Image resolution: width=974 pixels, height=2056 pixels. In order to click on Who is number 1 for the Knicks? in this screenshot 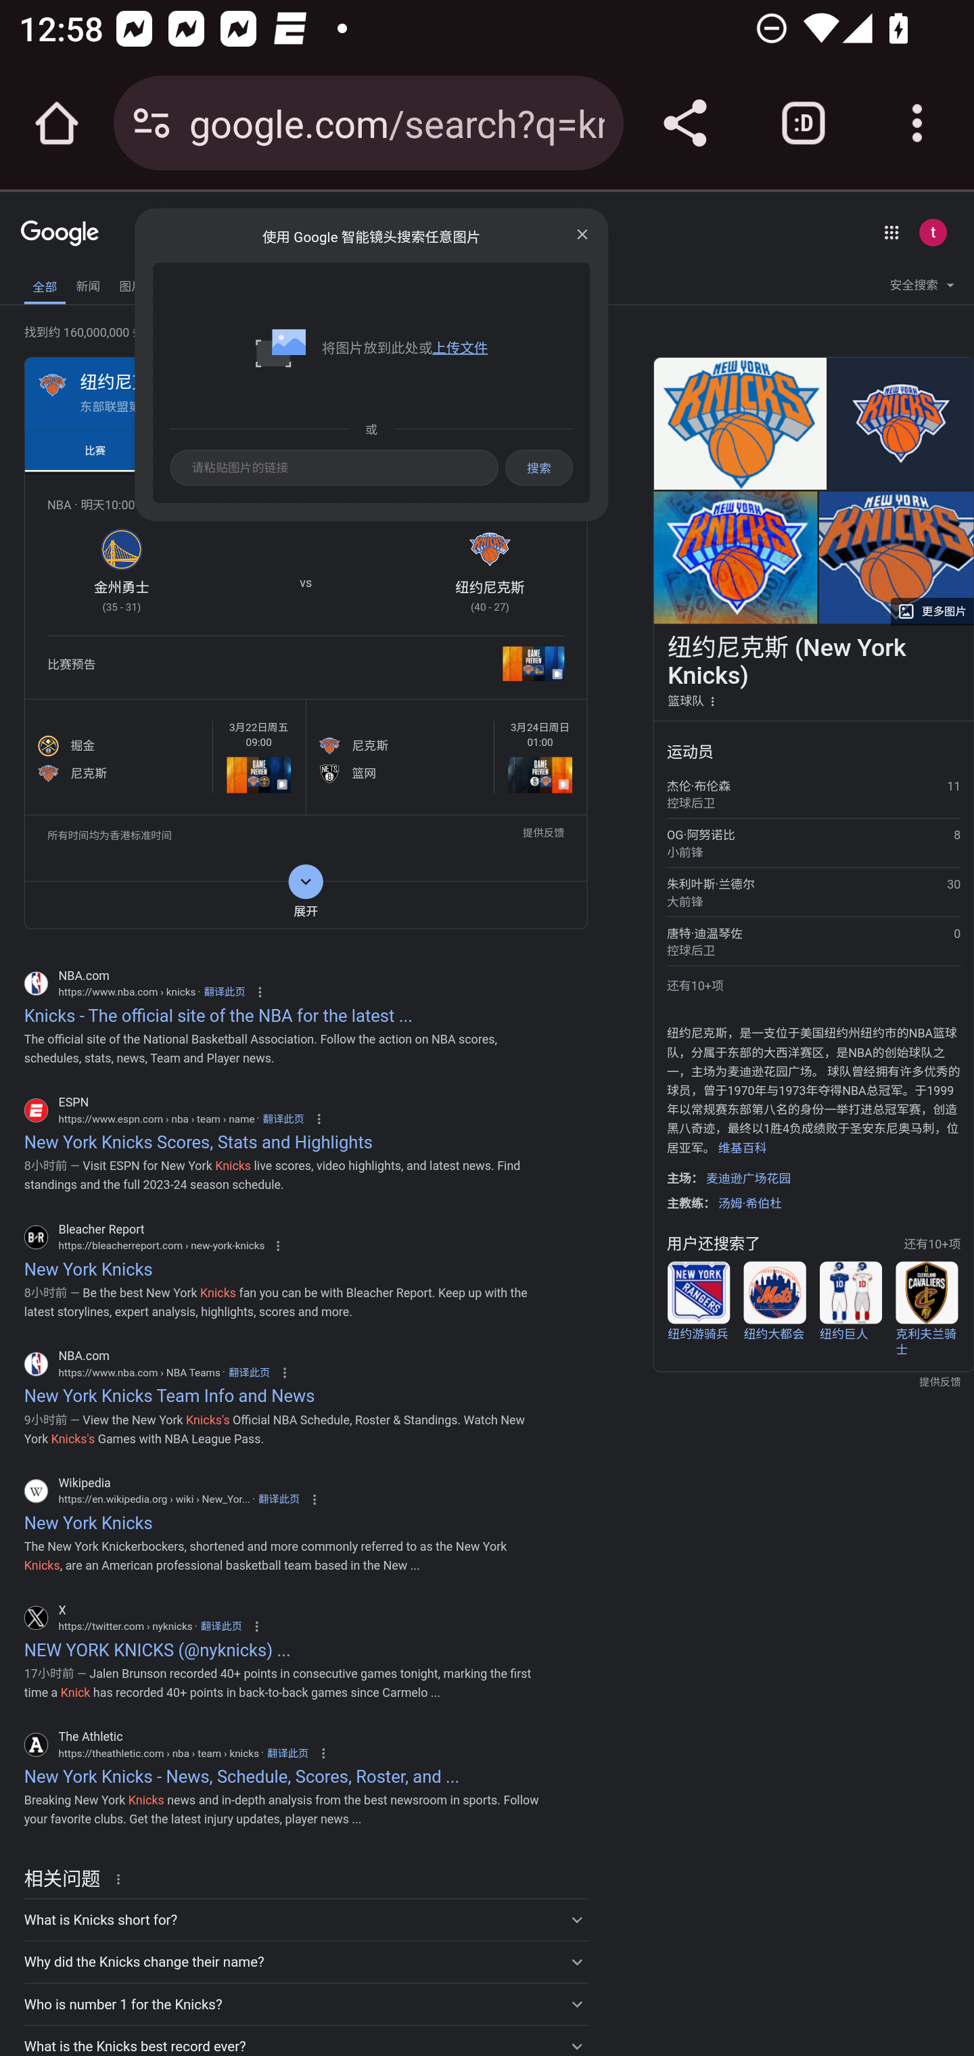, I will do `click(305, 2003)`.